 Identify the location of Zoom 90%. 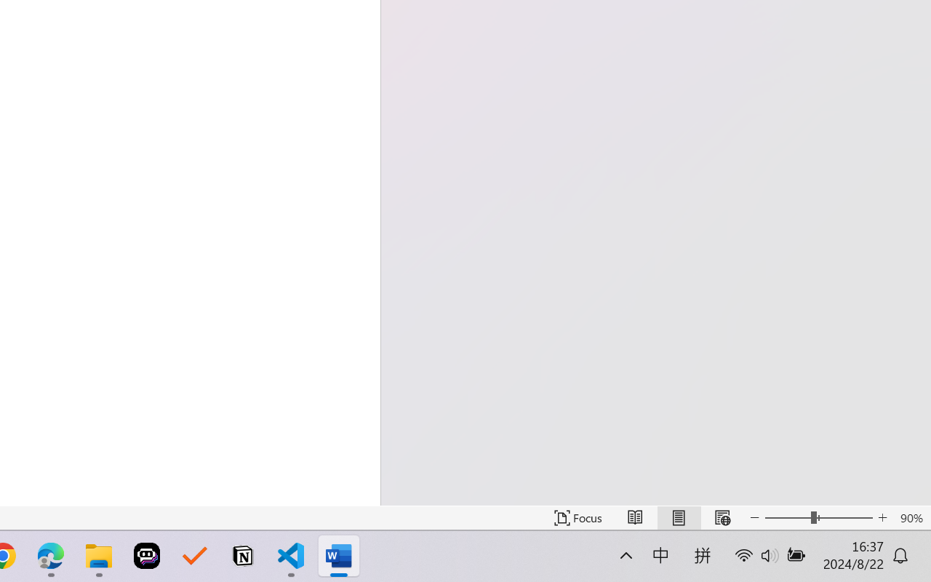
(912, 518).